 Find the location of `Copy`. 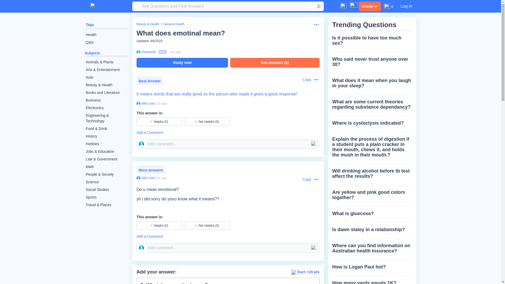

Copy is located at coordinates (304, 80).